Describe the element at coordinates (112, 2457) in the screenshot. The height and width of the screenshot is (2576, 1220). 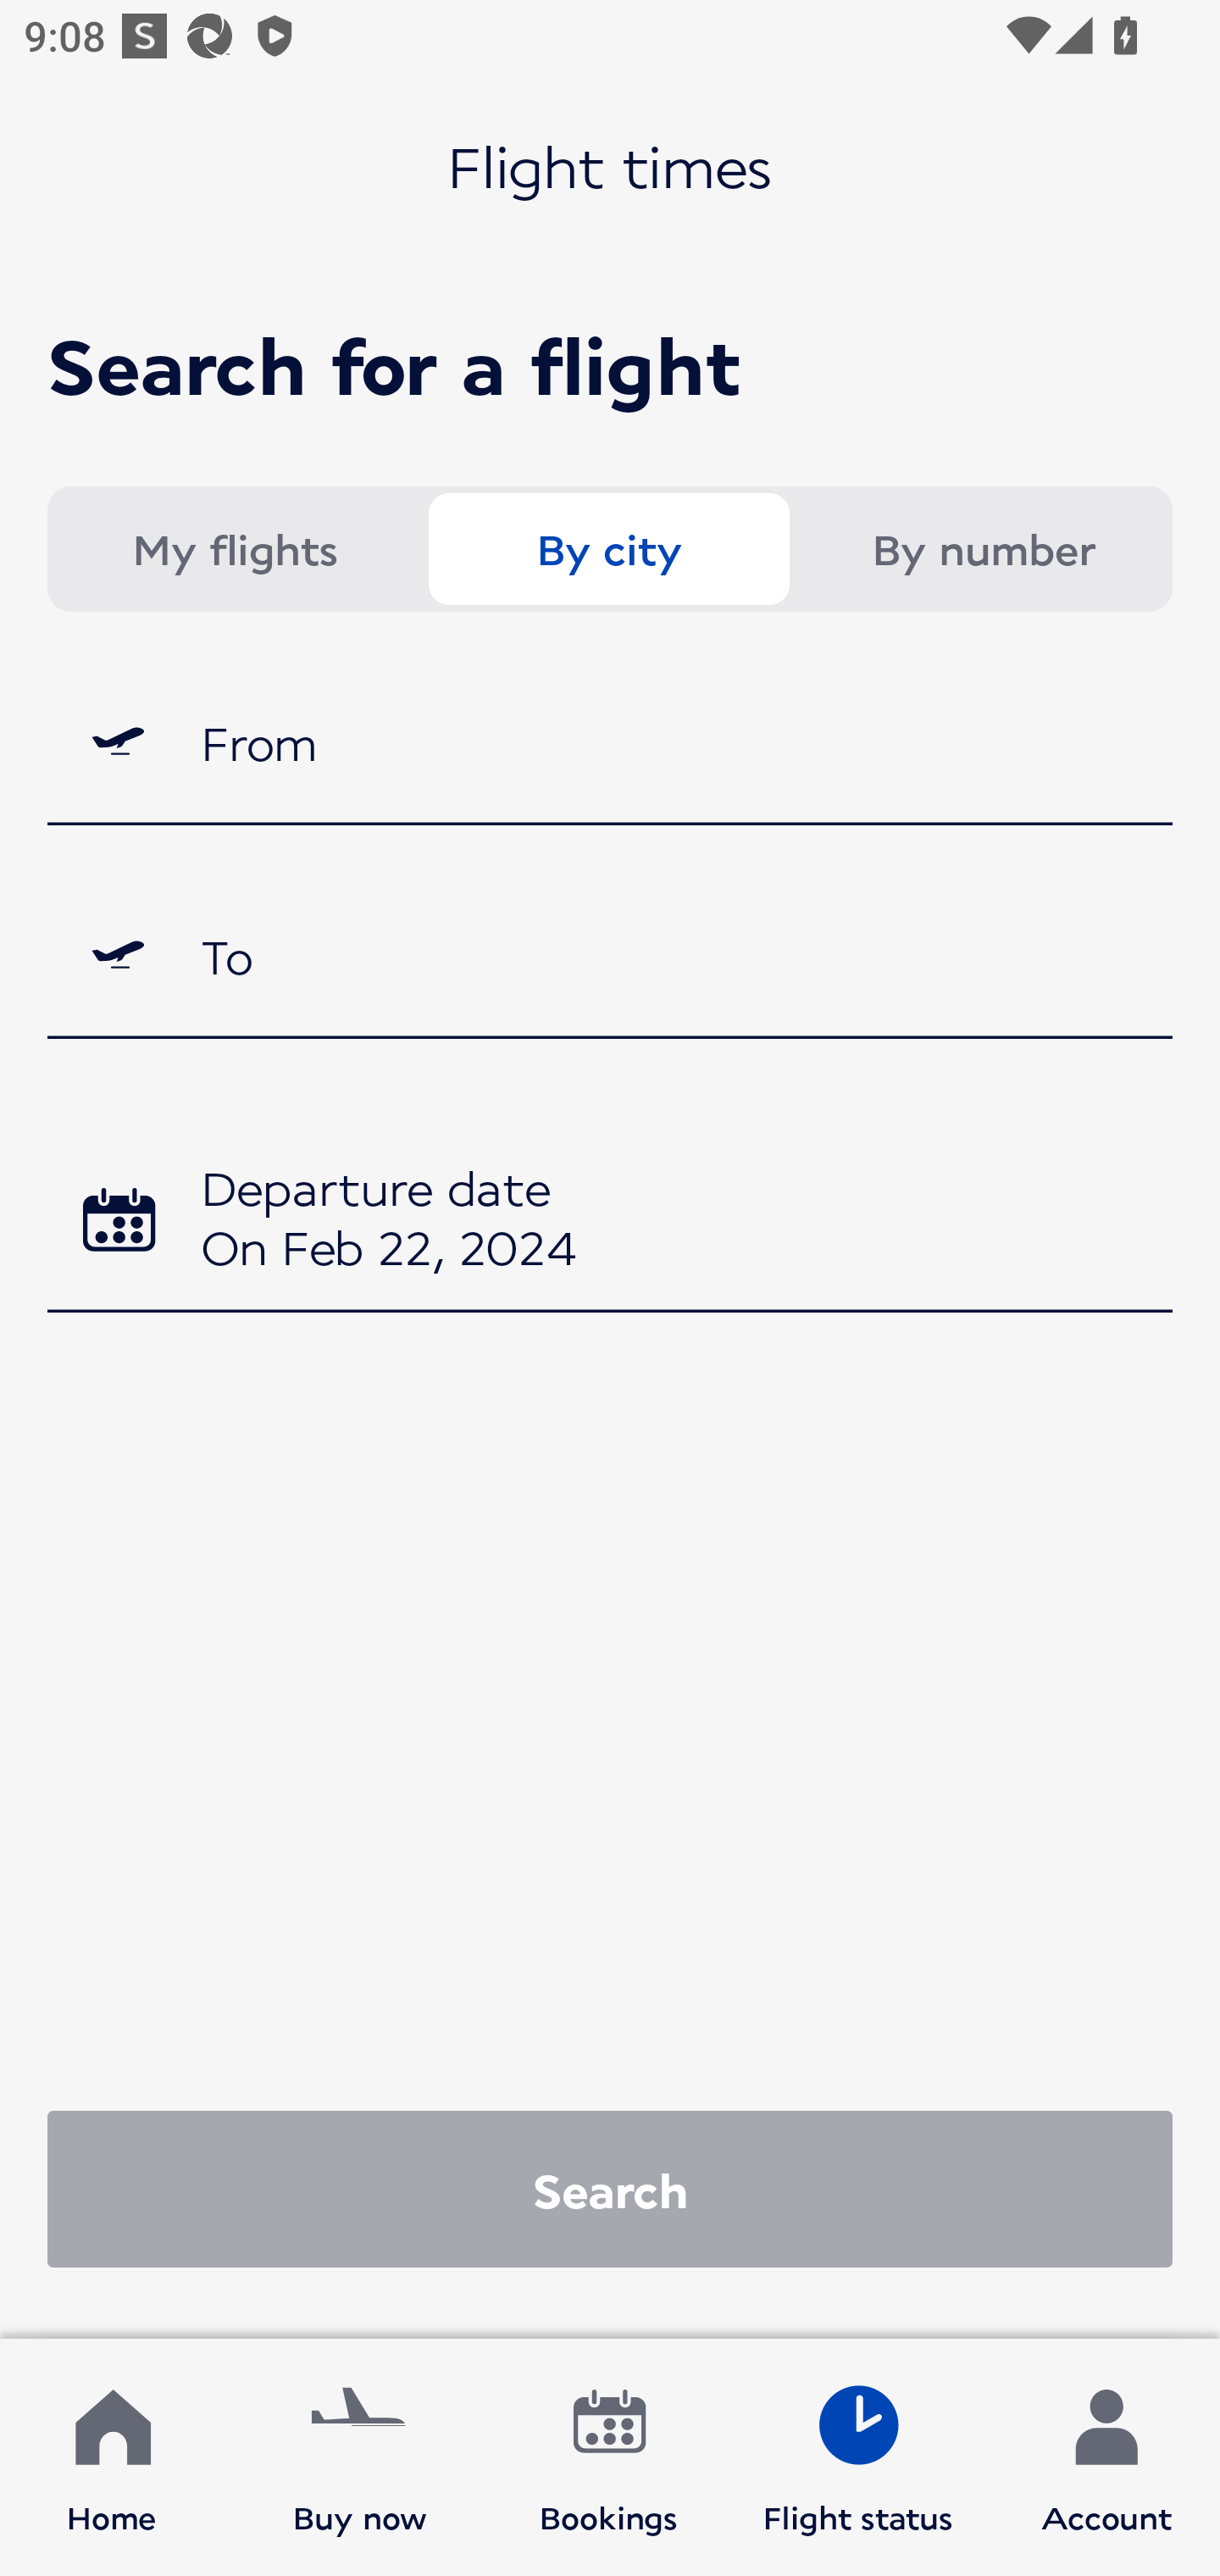
I see `Home` at that location.